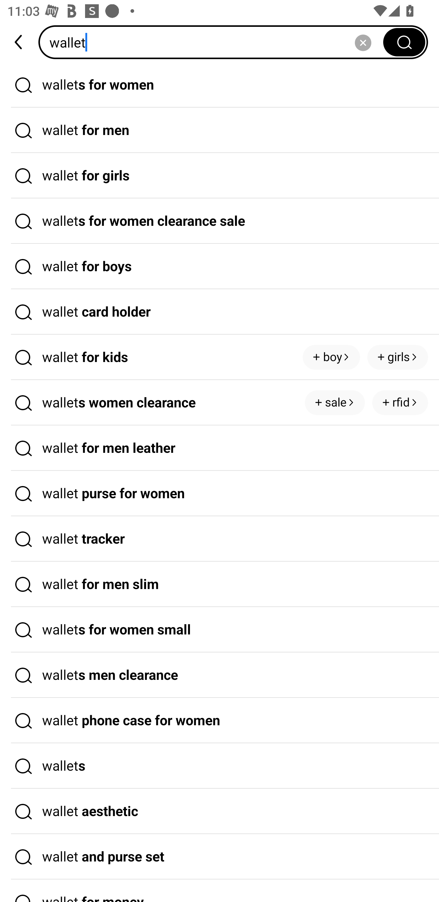  I want to click on wallet for boys, so click(220, 266).